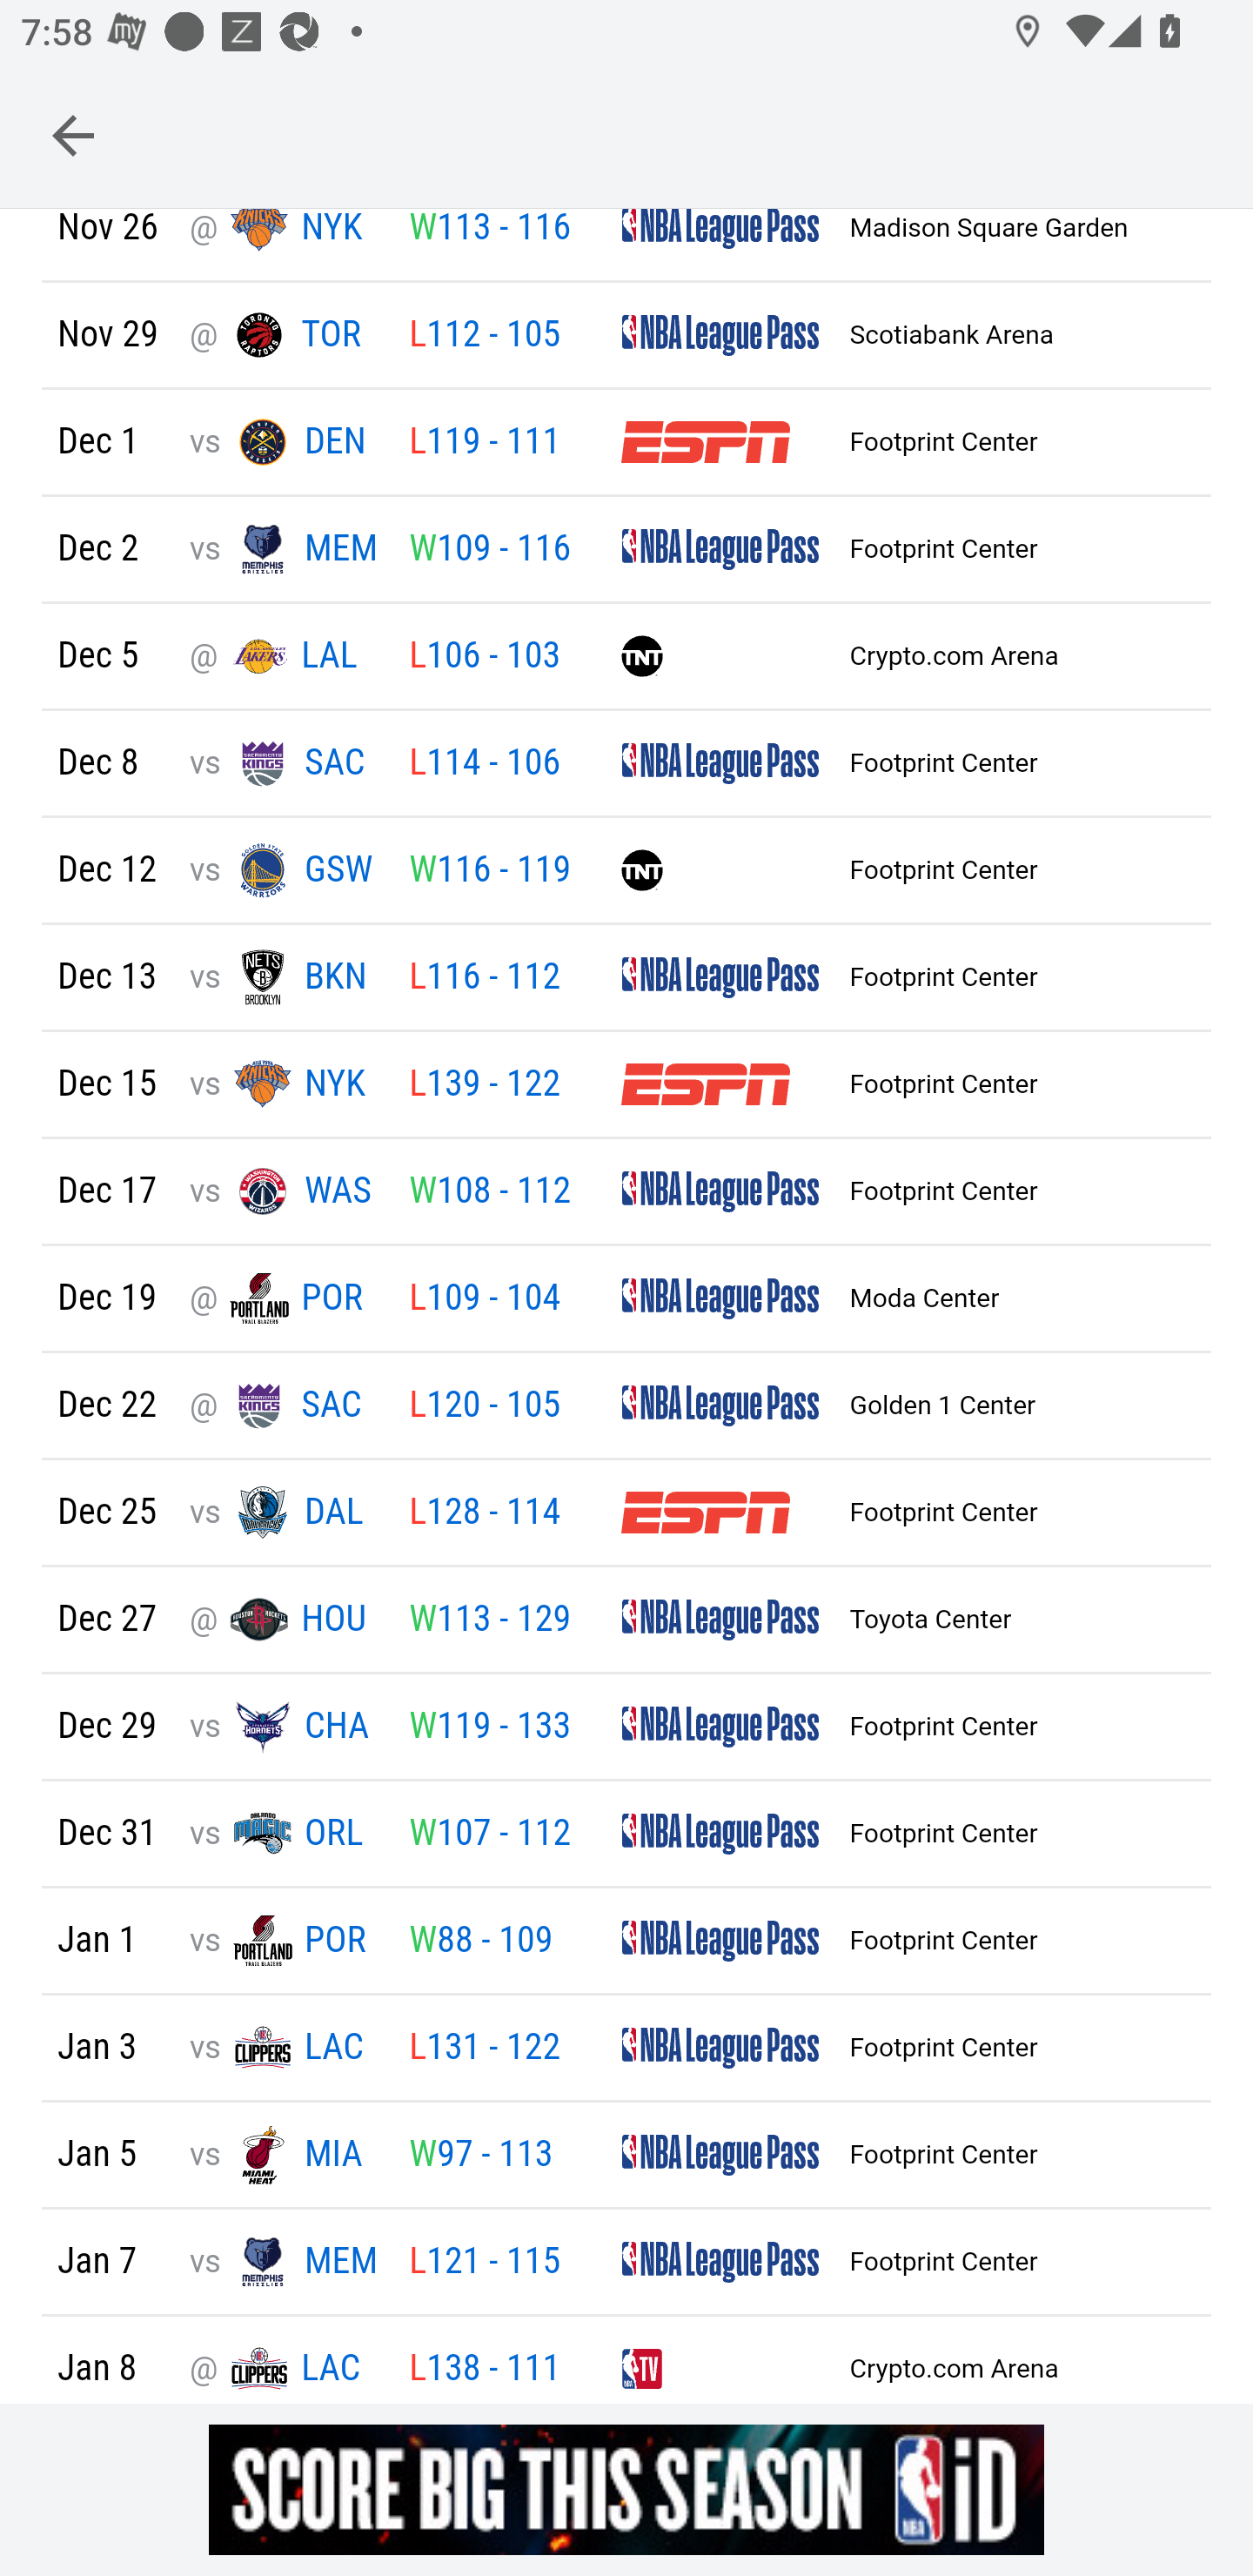 The image size is (1253, 2576). I want to click on vs ORL Logo ORL vs ORL Logo ORL, so click(283, 1836).